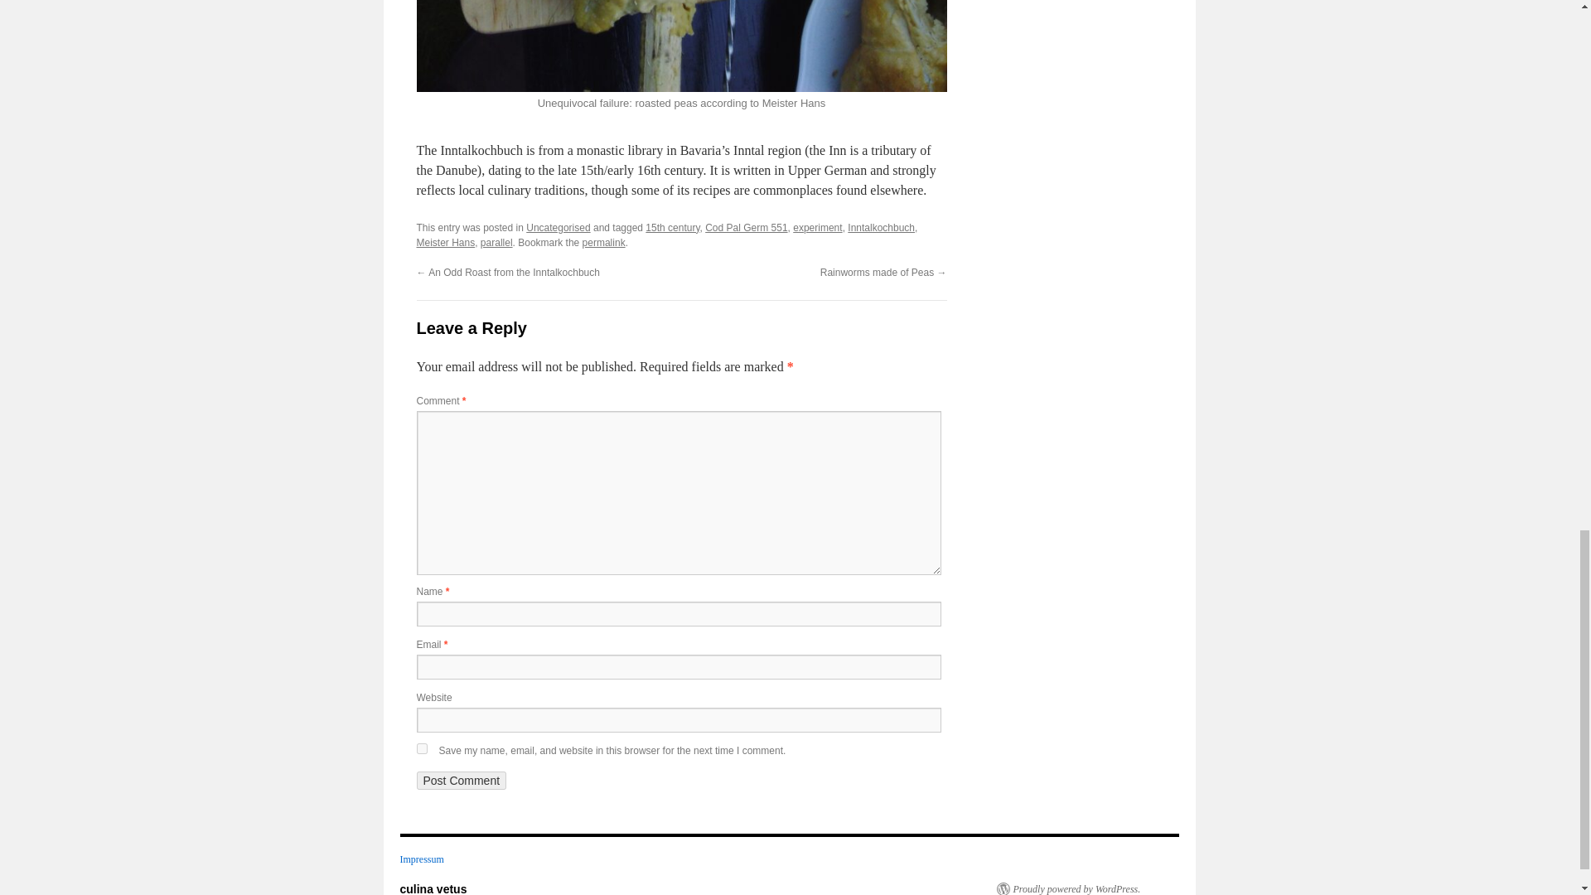 This screenshot has height=895, width=1591. What do you see at coordinates (746, 227) in the screenshot?
I see `Cod Pal Germ 551` at bounding box center [746, 227].